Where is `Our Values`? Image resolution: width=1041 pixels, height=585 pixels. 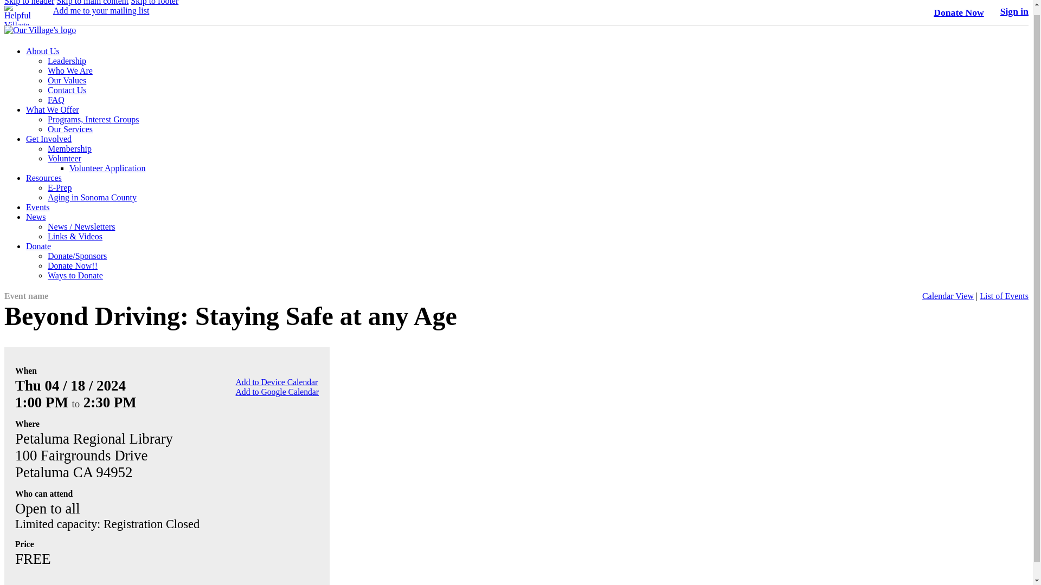
Our Values is located at coordinates (67, 80).